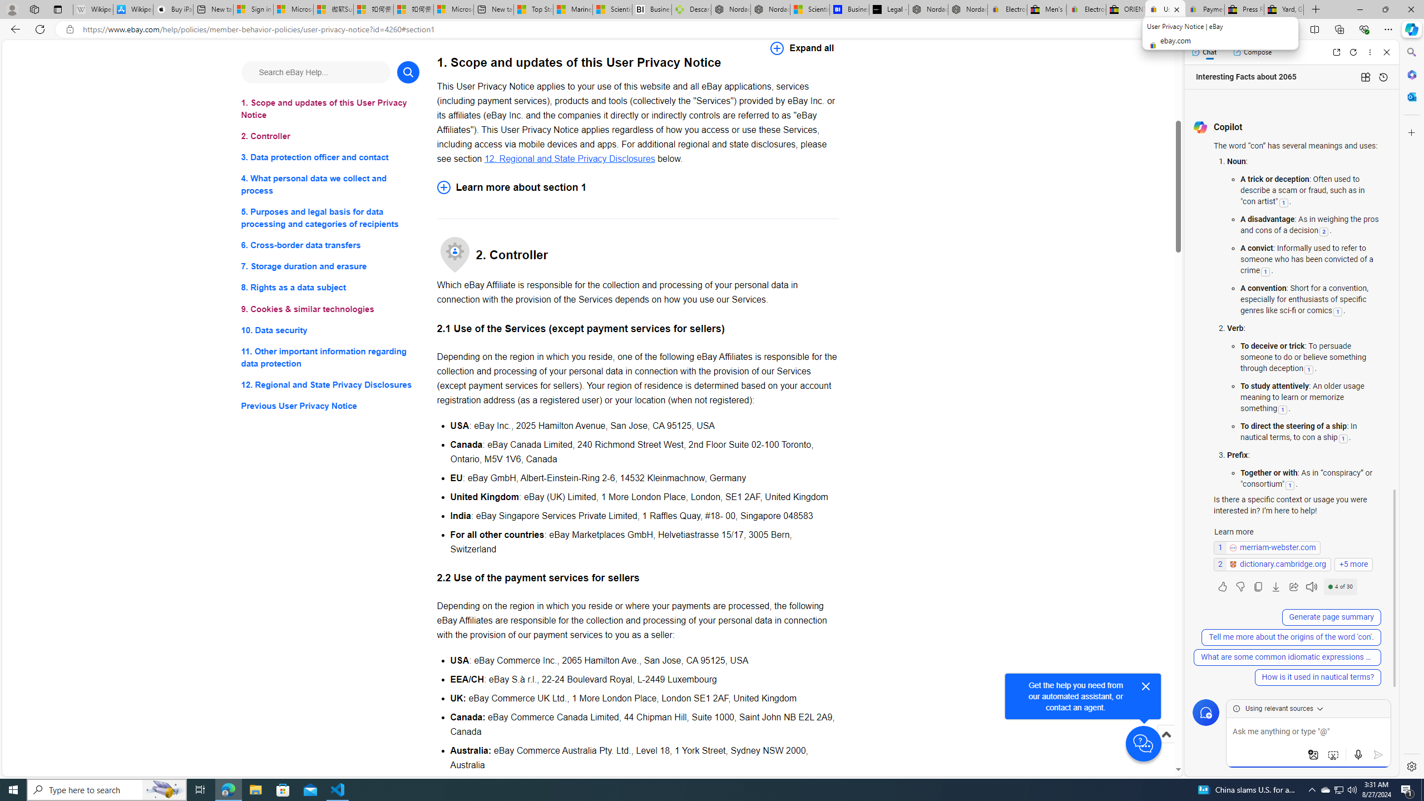  I want to click on Previous User Privacy Notice, so click(330, 406).